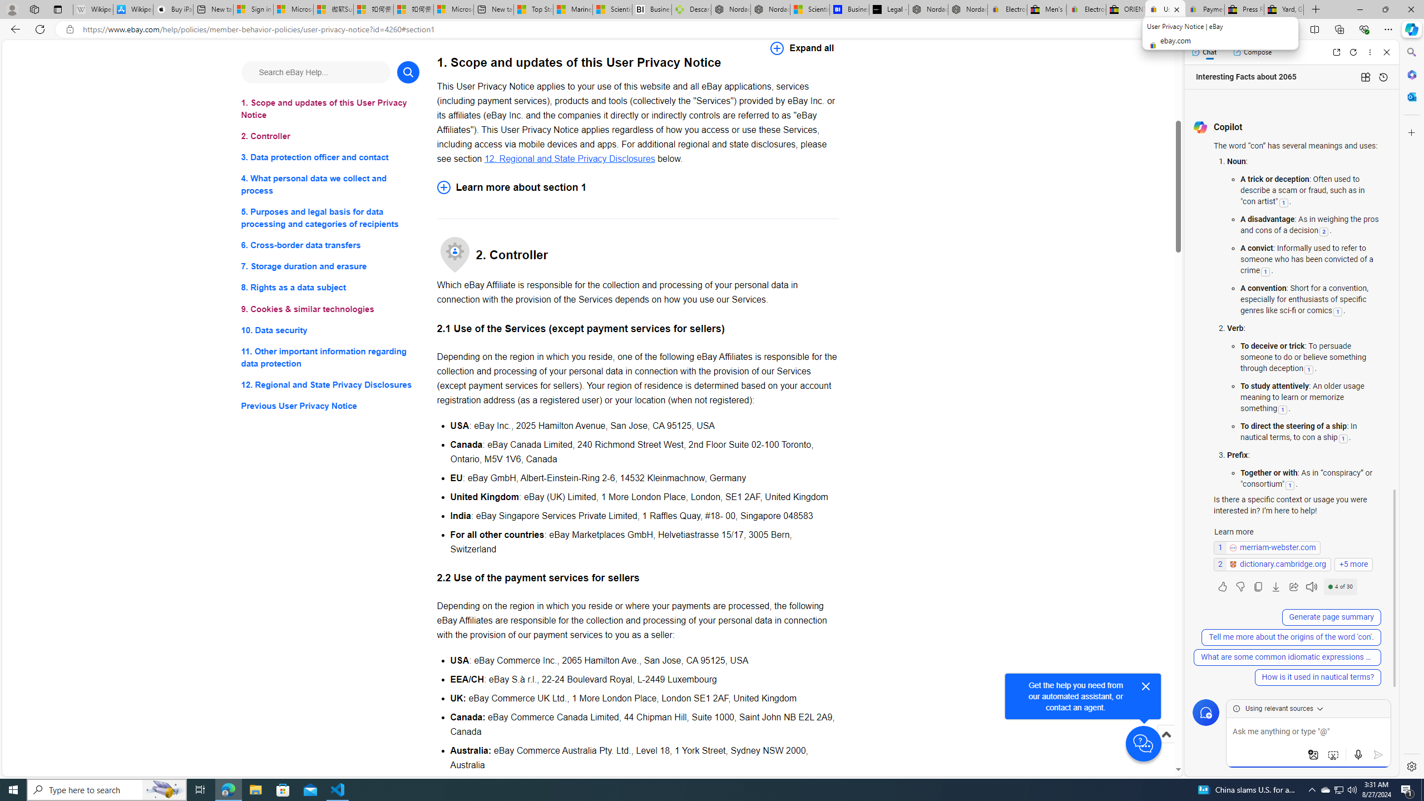  I want to click on Previous User Privacy Notice, so click(330, 406).